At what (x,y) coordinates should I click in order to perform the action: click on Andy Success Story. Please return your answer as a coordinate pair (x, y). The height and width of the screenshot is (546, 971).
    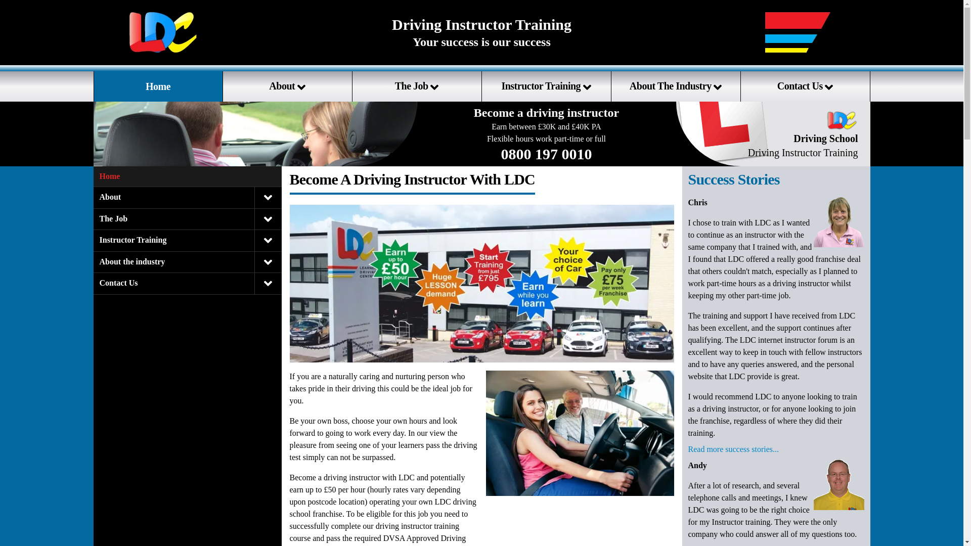
    Looking at the image, I should click on (838, 484).